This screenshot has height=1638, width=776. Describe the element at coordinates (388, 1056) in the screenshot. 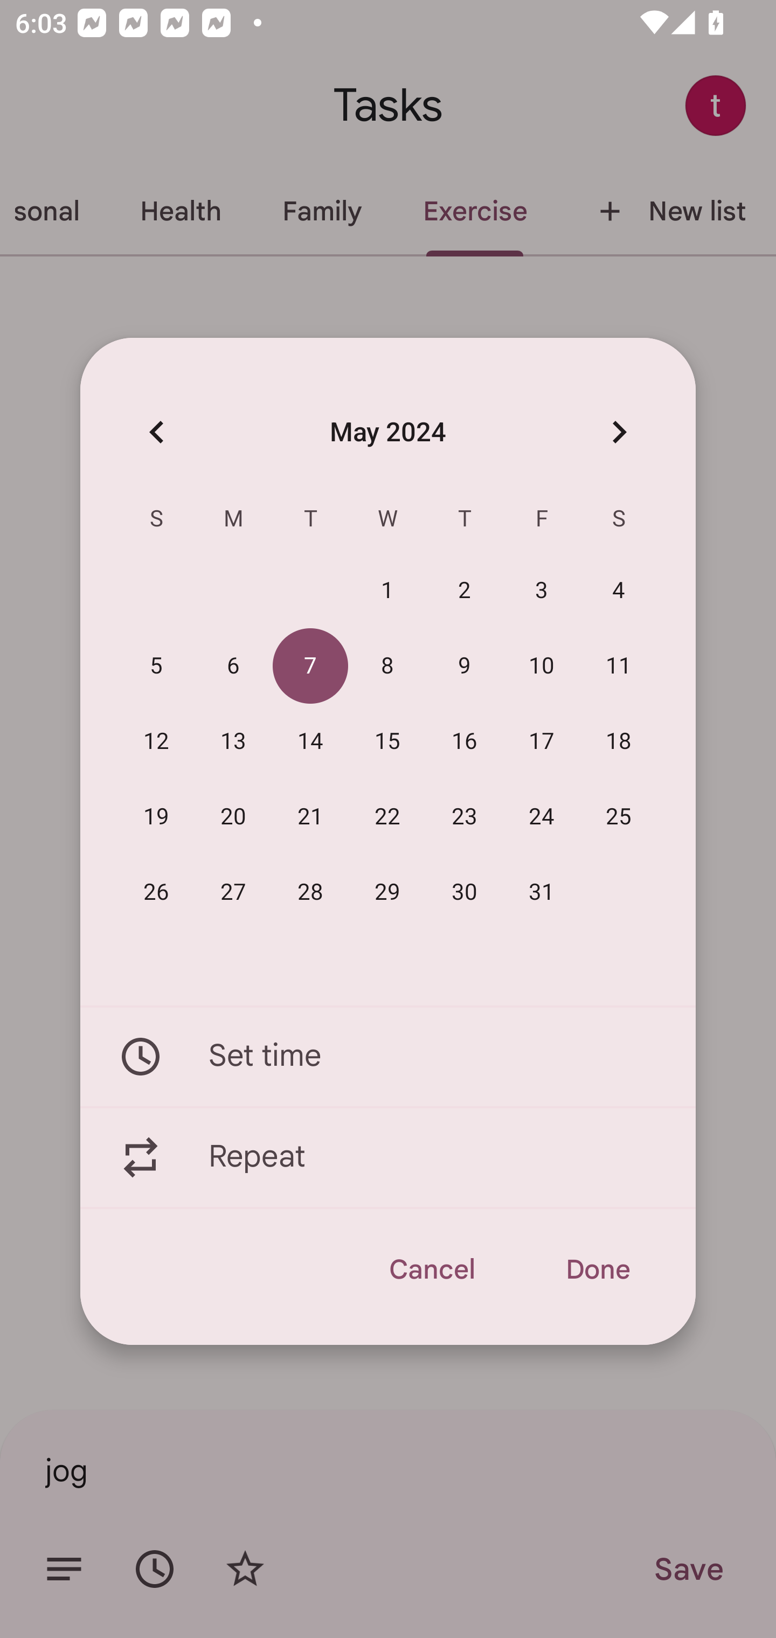

I see `Set time` at that location.